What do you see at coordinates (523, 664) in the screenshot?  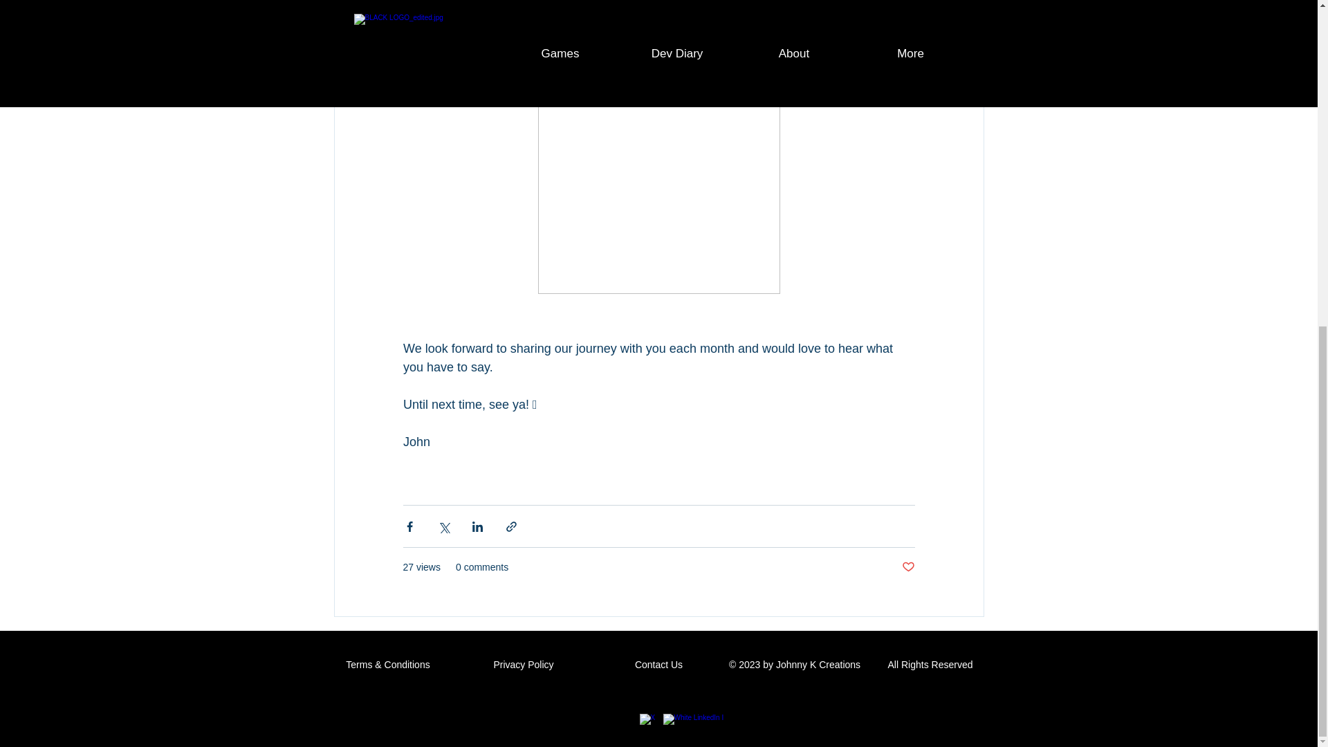 I see `Privacy Policy` at bounding box center [523, 664].